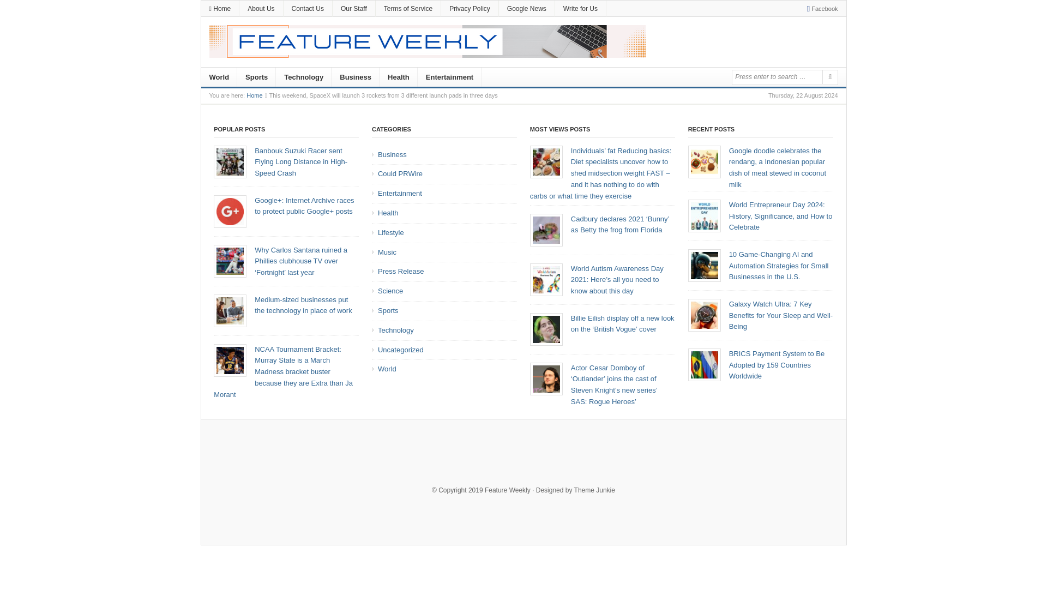 This screenshot has height=589, width=1047. Describe the element at coordinates (398, 78) in the screenshot. I see `Health` at that location.